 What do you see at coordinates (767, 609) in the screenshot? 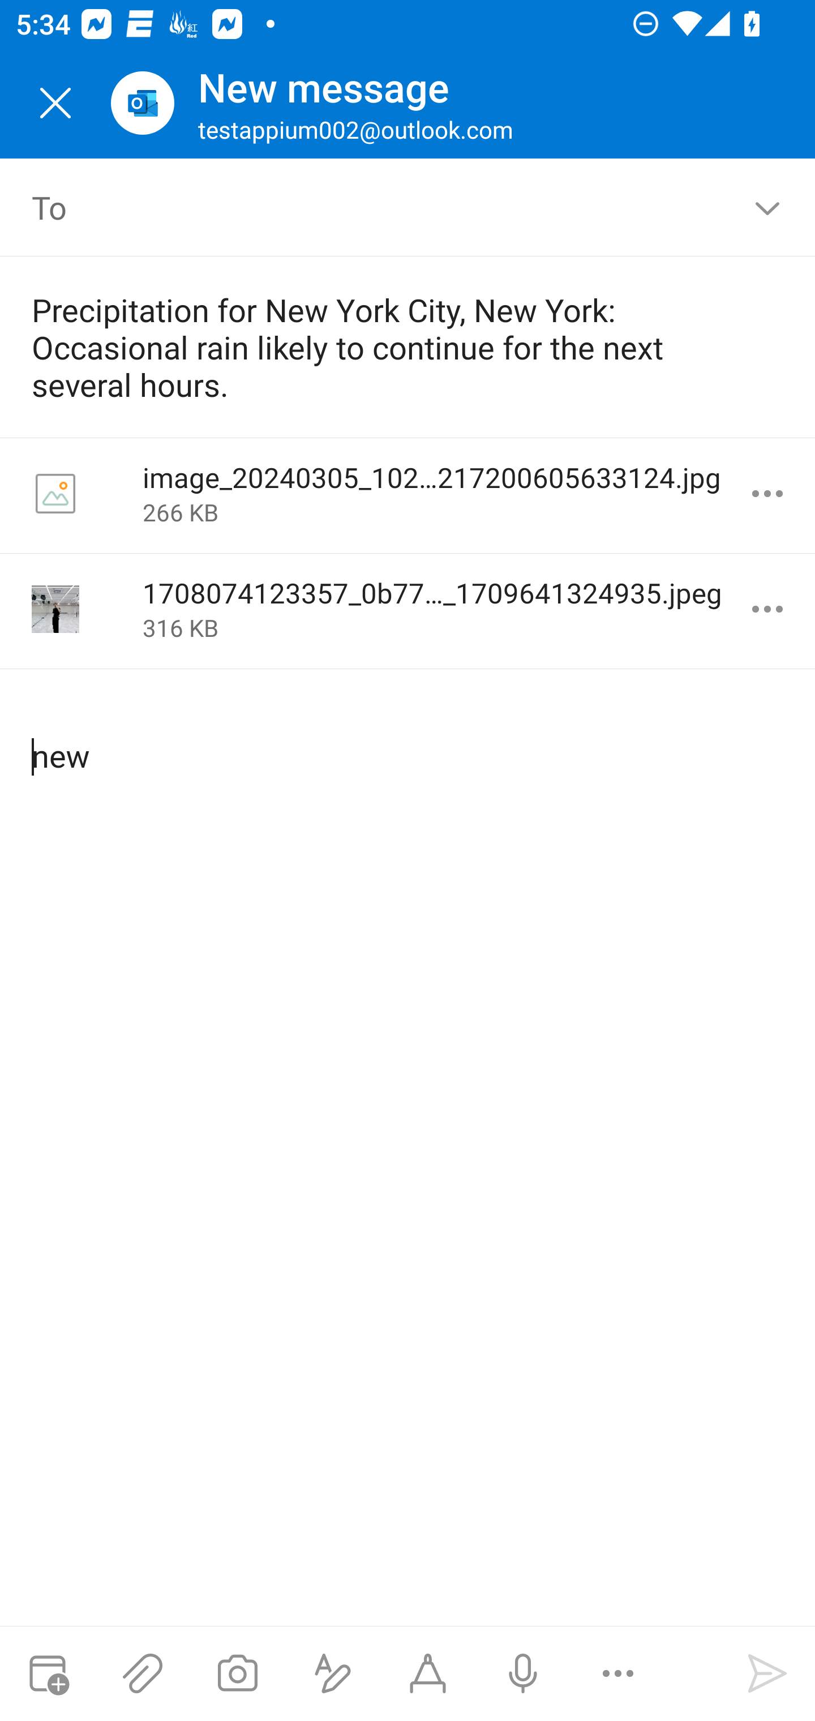
I see `More options` at bounding box center [767, 609].